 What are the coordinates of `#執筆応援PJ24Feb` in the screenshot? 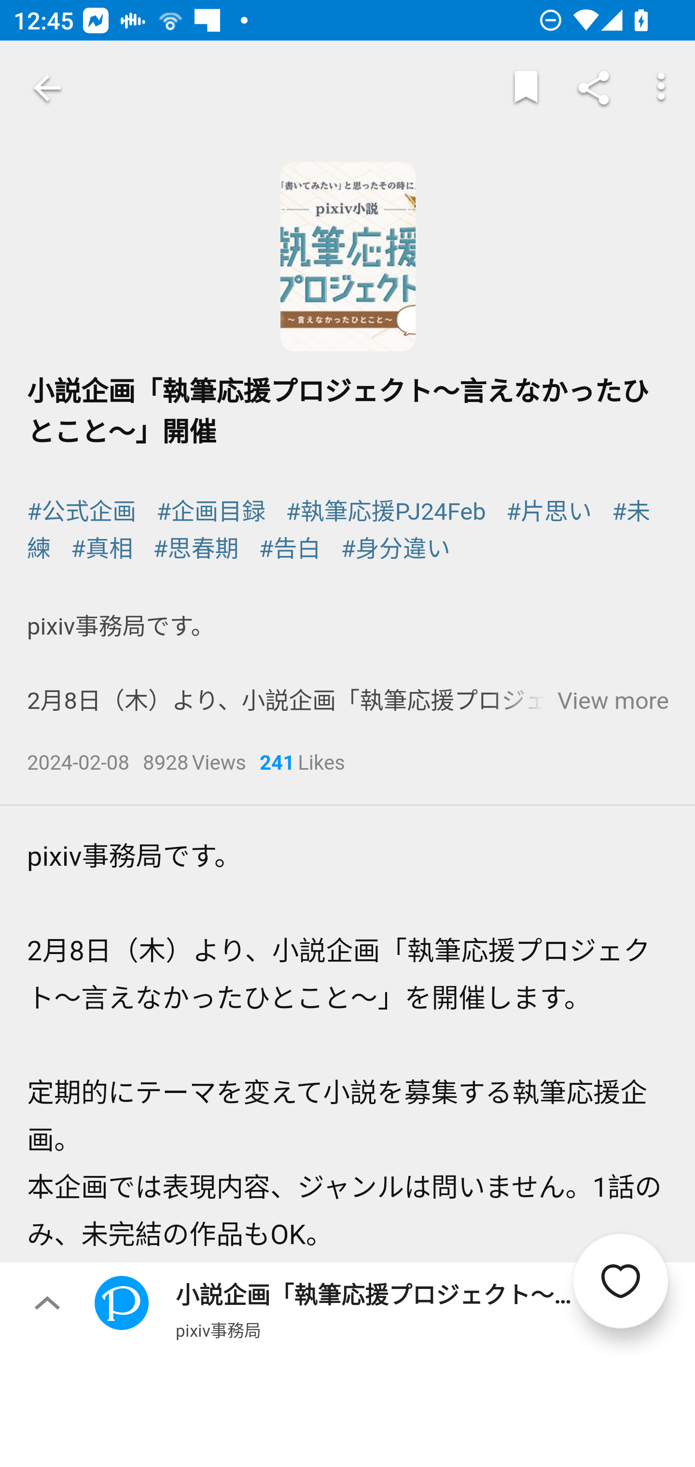 It's located at (385, 511).